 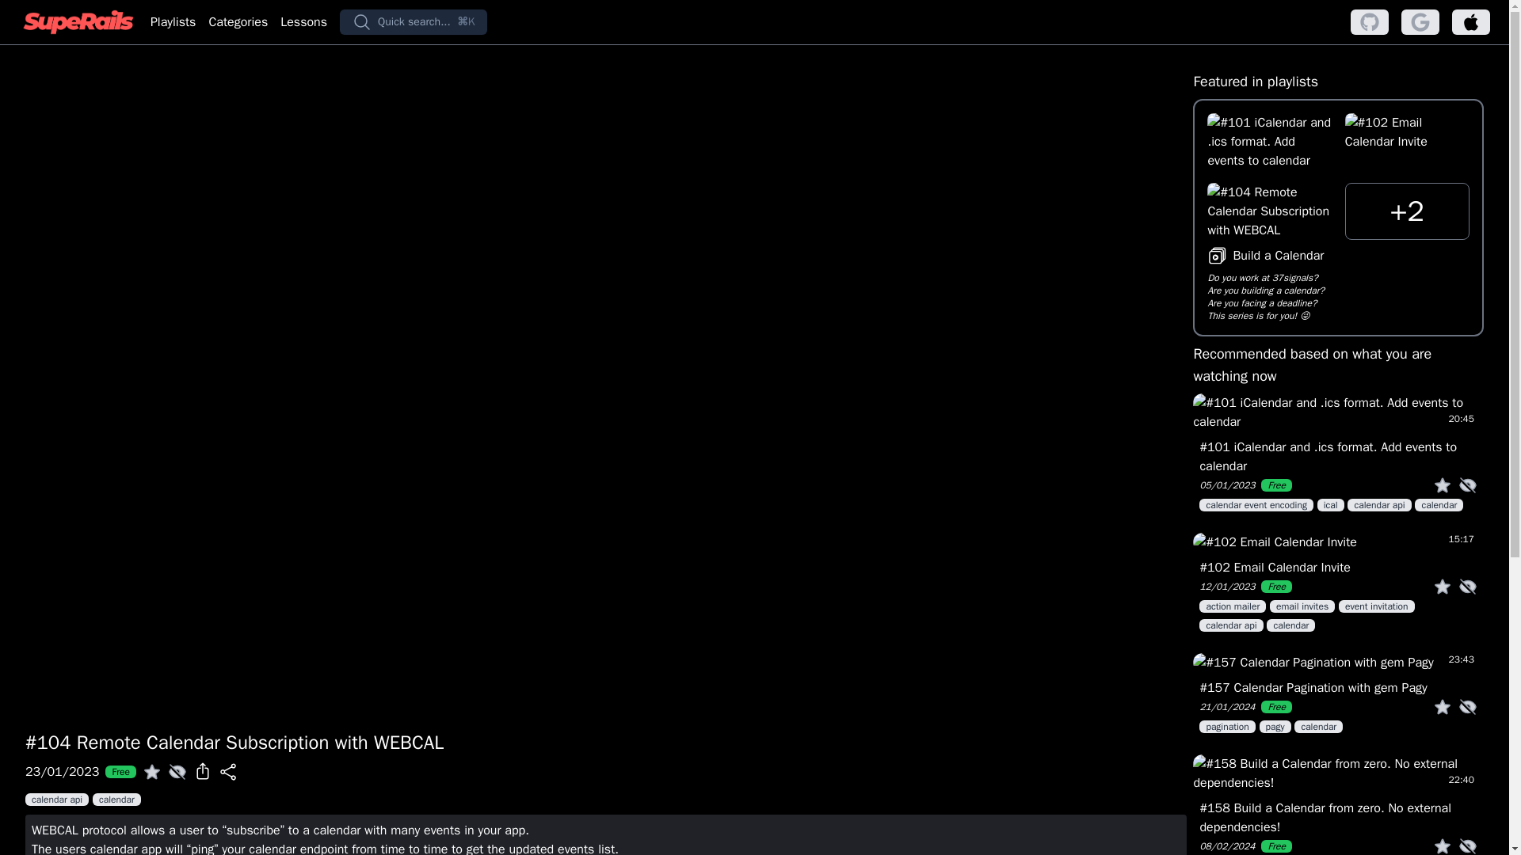 What do you see at coordinates (59, 799) in the screenshot?
I see `calendar api` at bounding box center [59, 799].